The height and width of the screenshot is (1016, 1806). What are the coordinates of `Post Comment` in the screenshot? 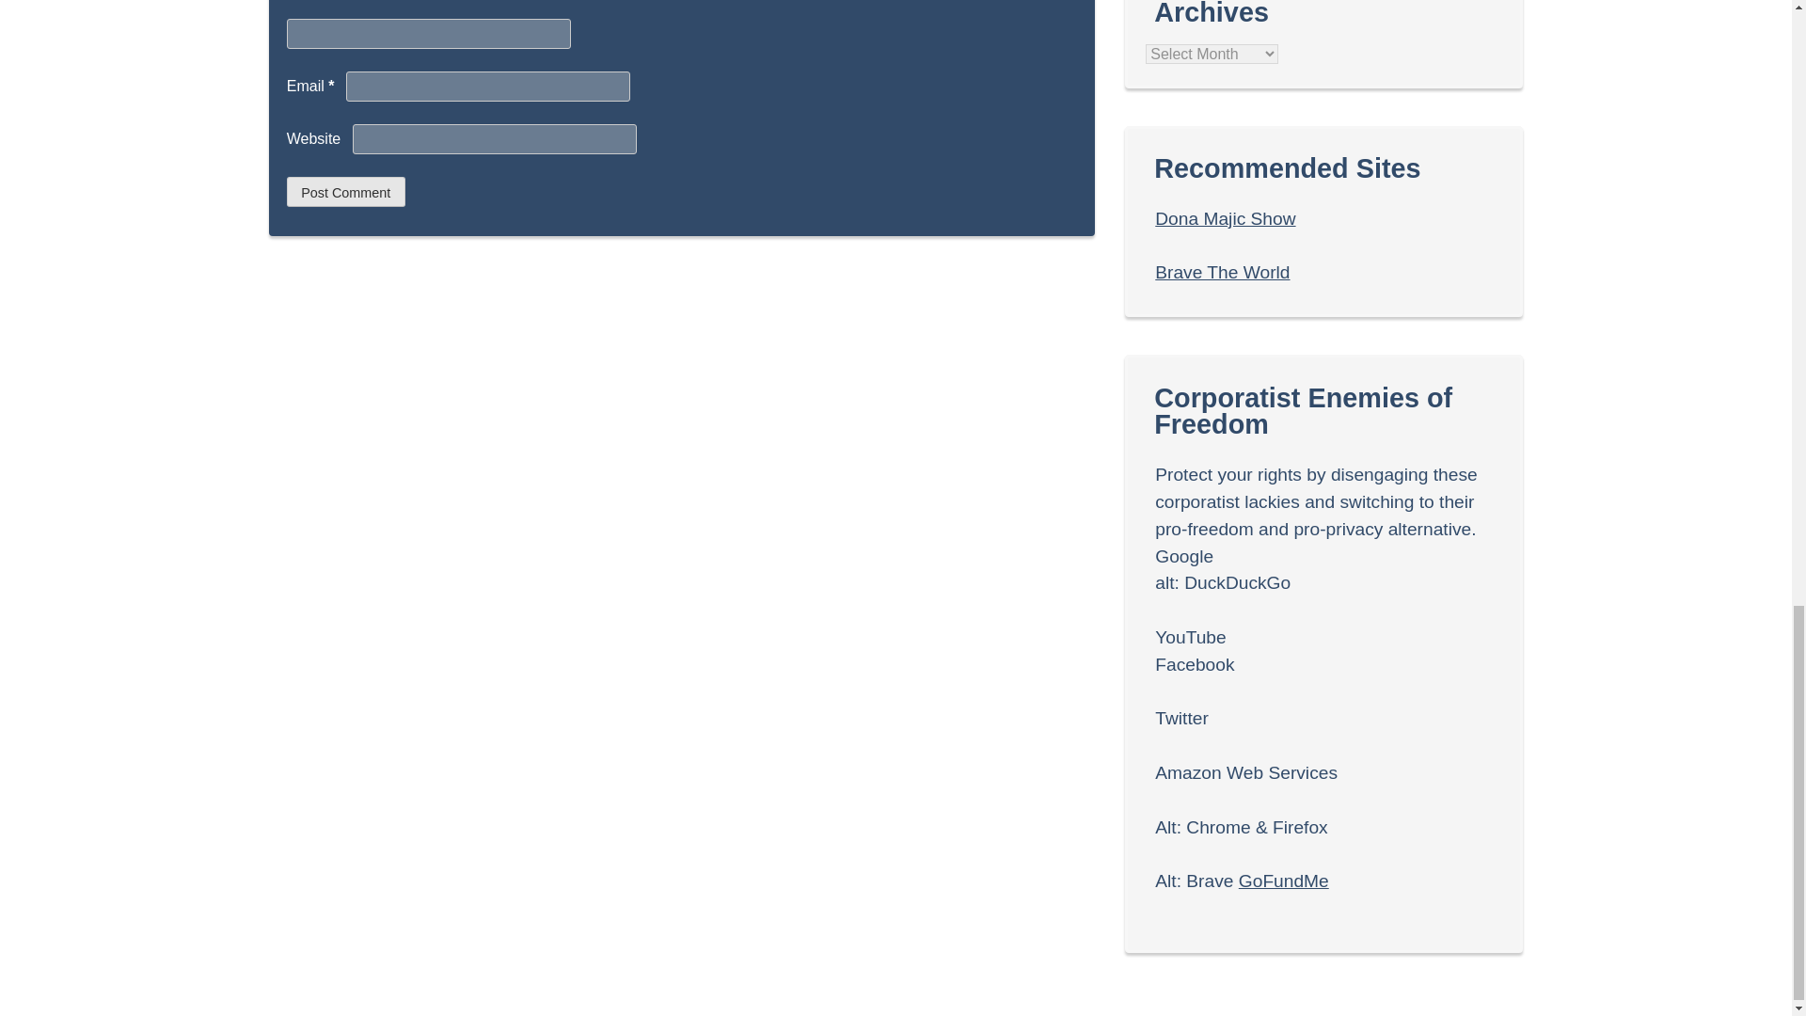 It's located at (346, 192).